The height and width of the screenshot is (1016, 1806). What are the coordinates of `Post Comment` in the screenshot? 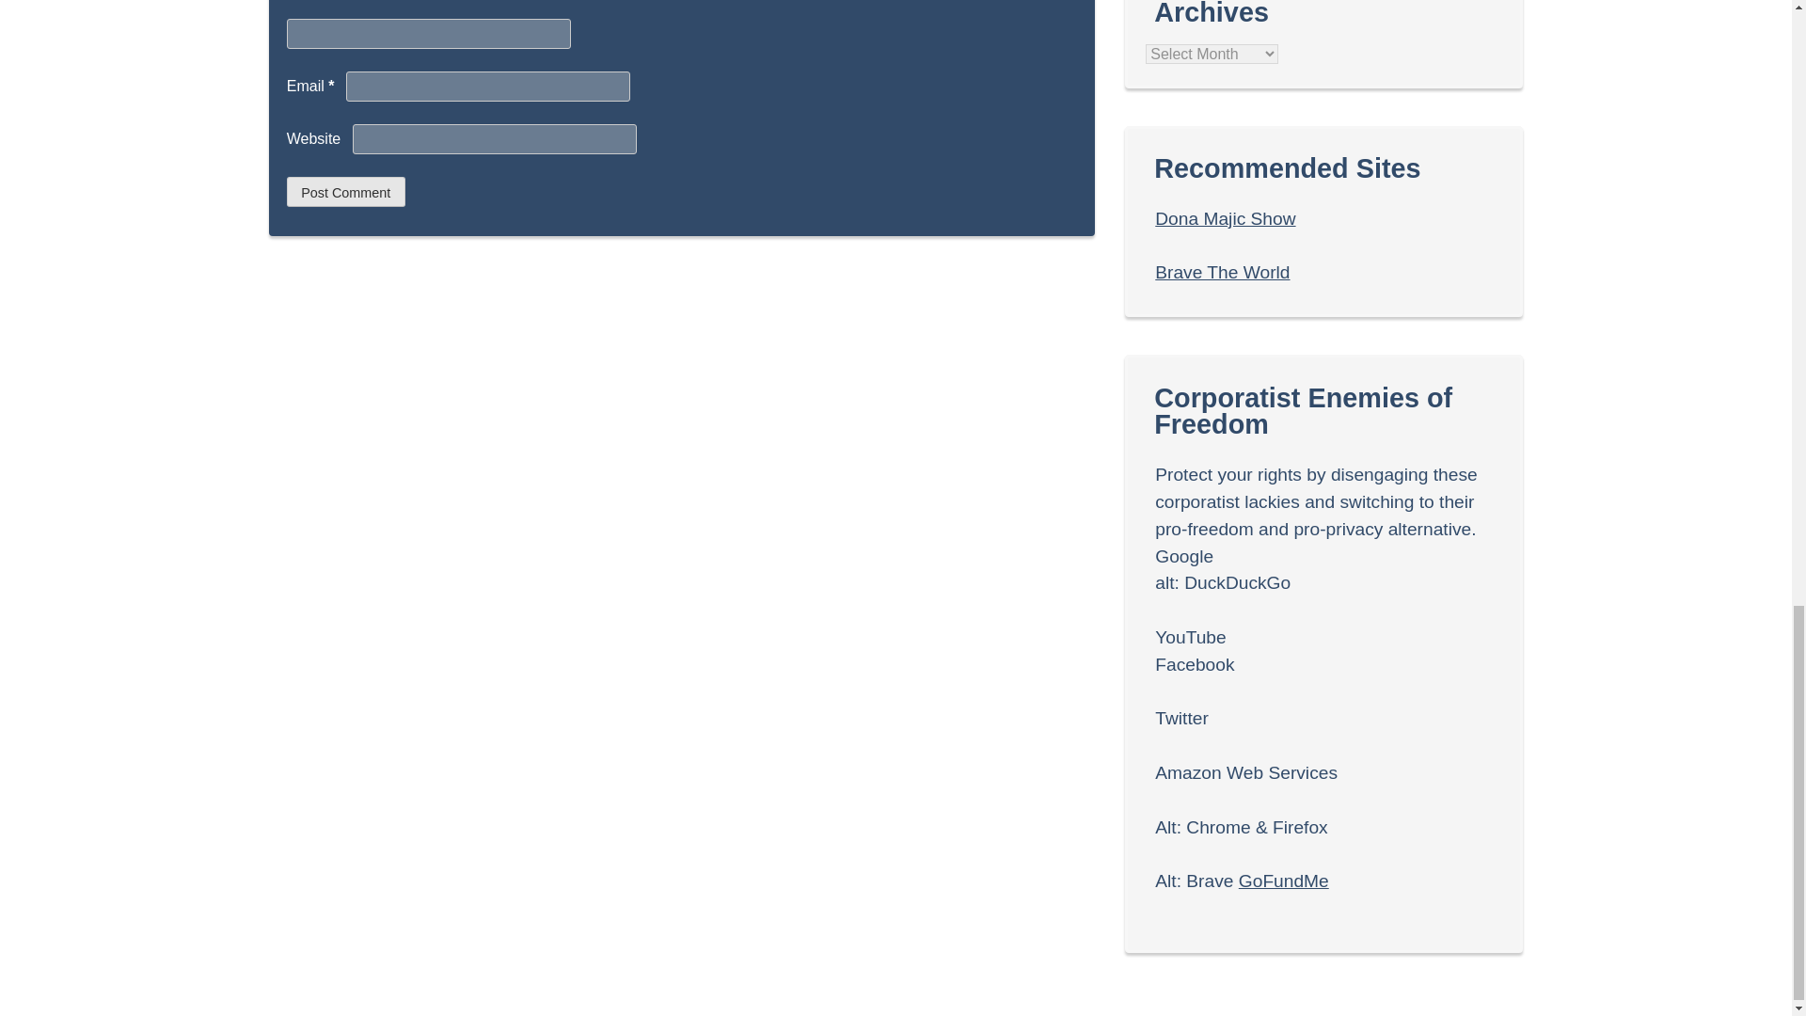 It's located at (346, 192).